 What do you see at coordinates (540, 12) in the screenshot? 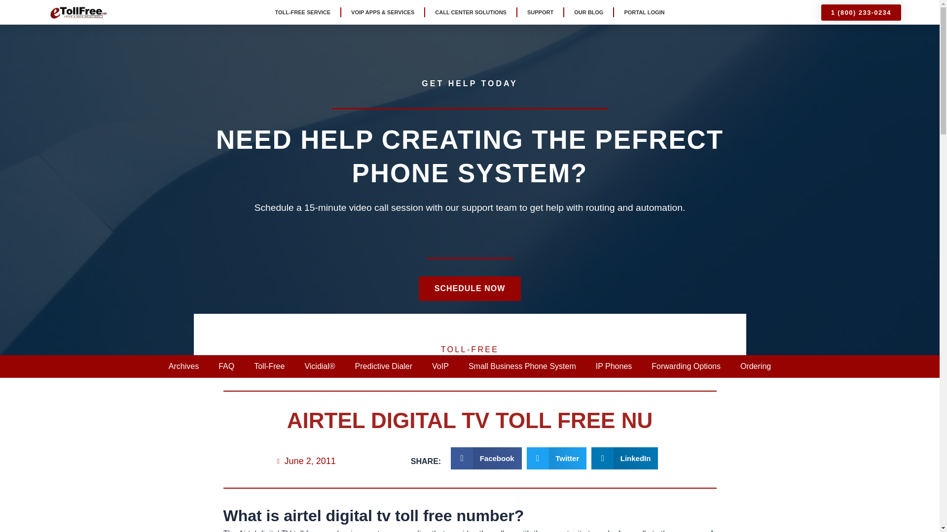
I see `SUPPORT` at bounding box center [540, 12].